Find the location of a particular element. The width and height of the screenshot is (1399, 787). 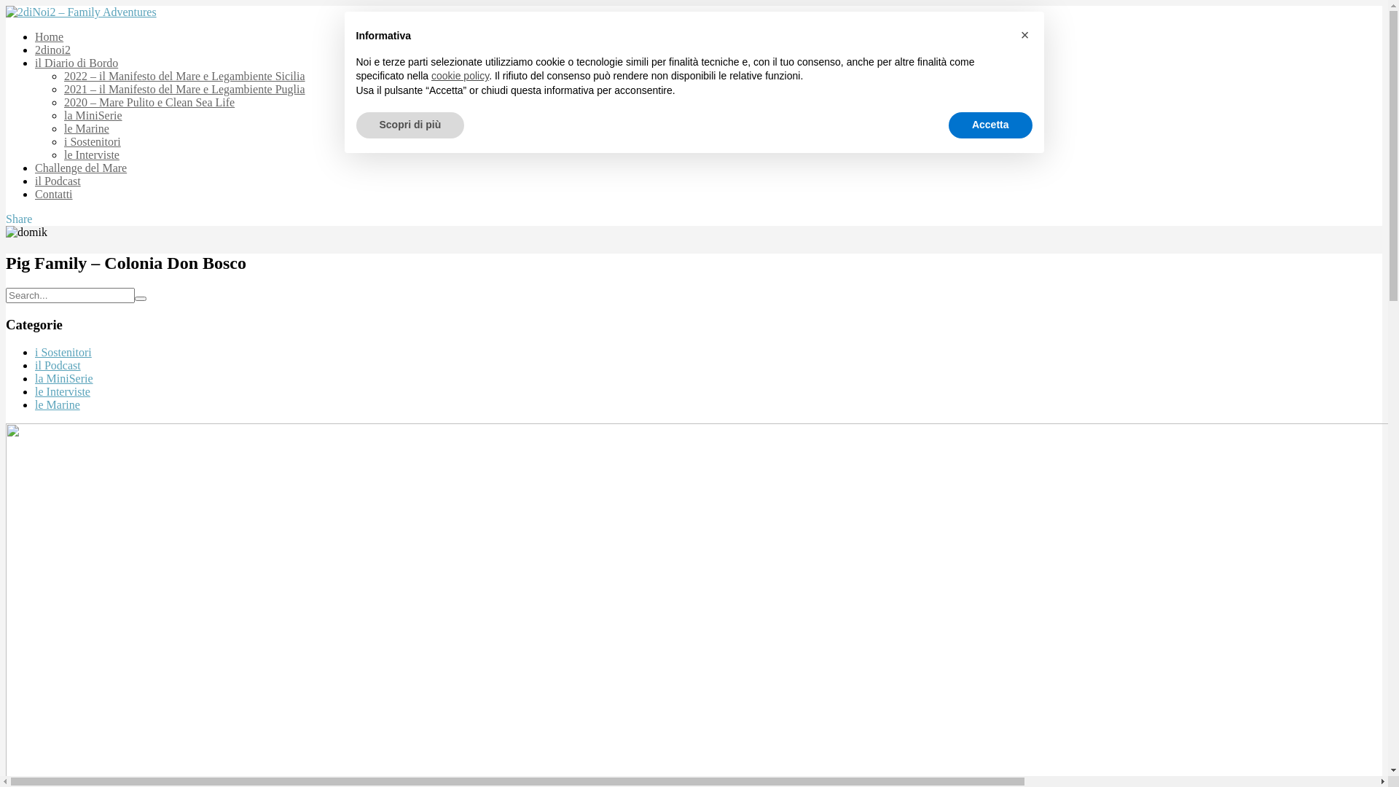

le Marine is located at coordinates (58, 405).